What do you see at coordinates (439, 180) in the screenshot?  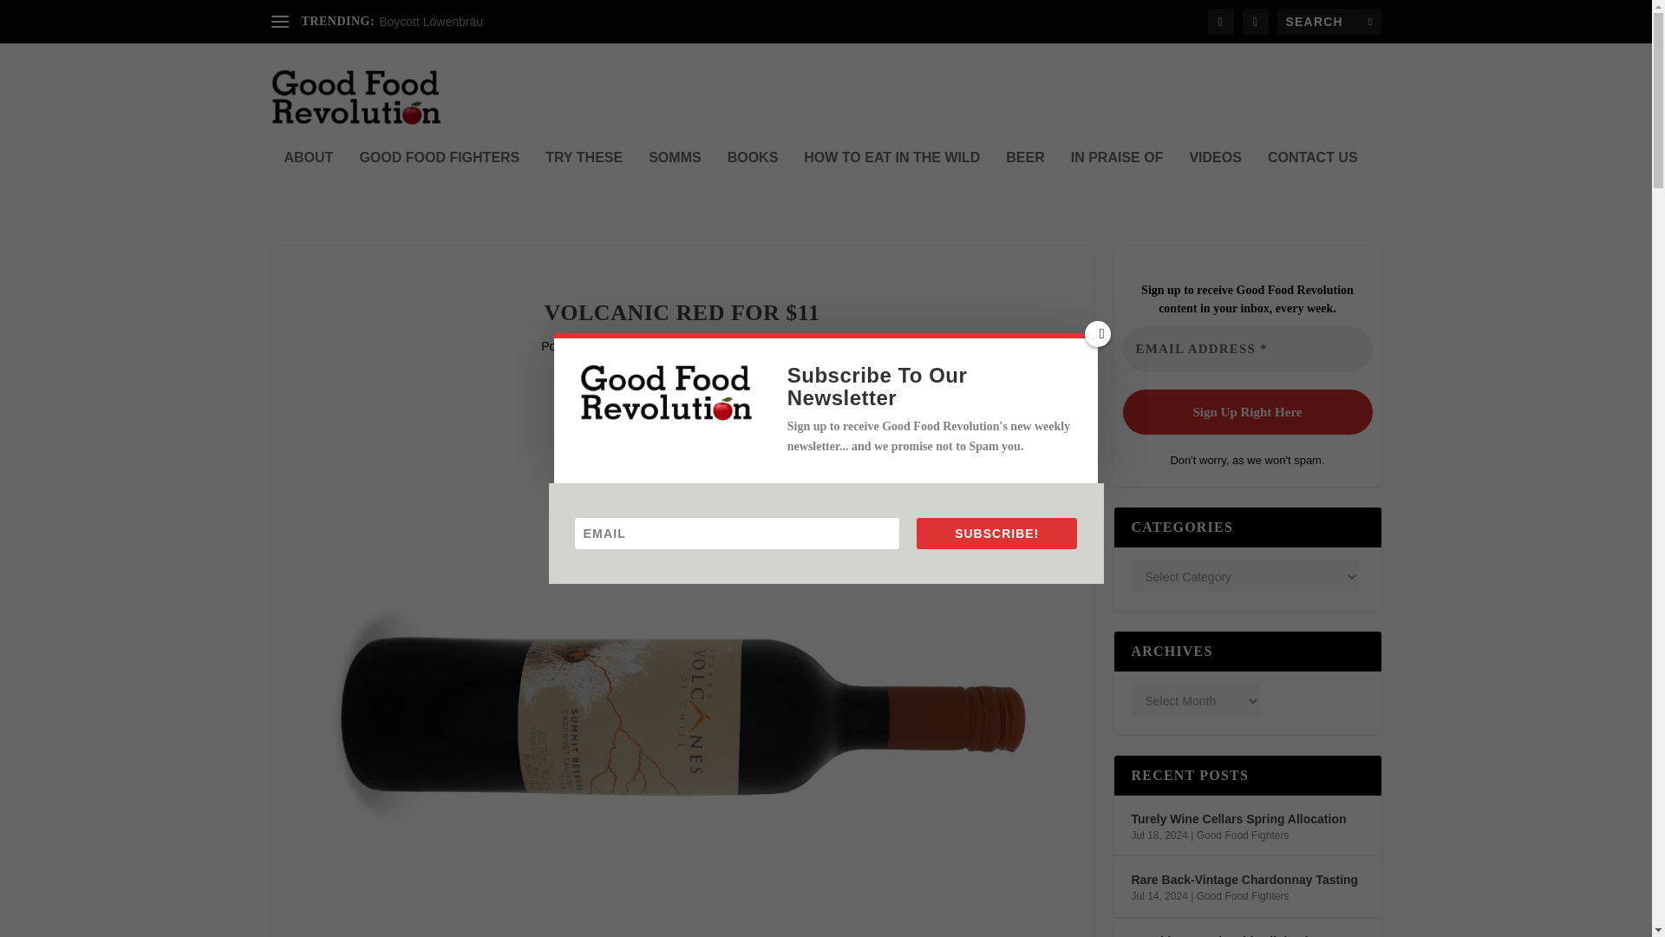 I see `GOOD FOOD FIGHTERS` at bounding box center [439, 180].